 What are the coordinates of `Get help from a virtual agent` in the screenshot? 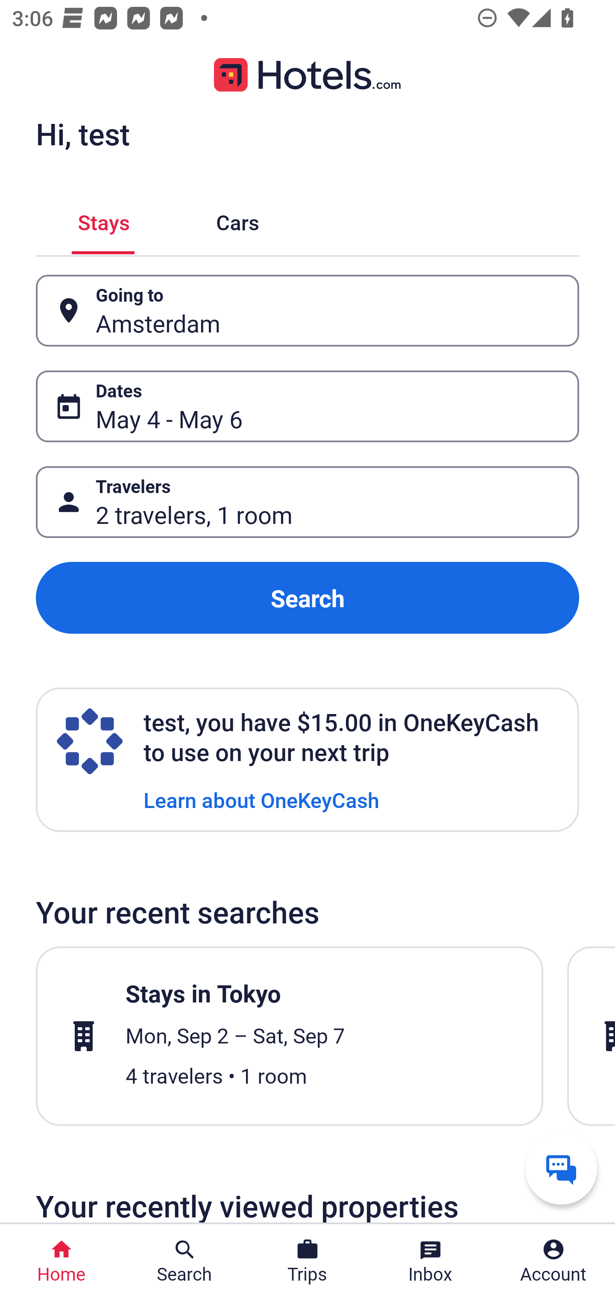 It's located at (561, 1168).